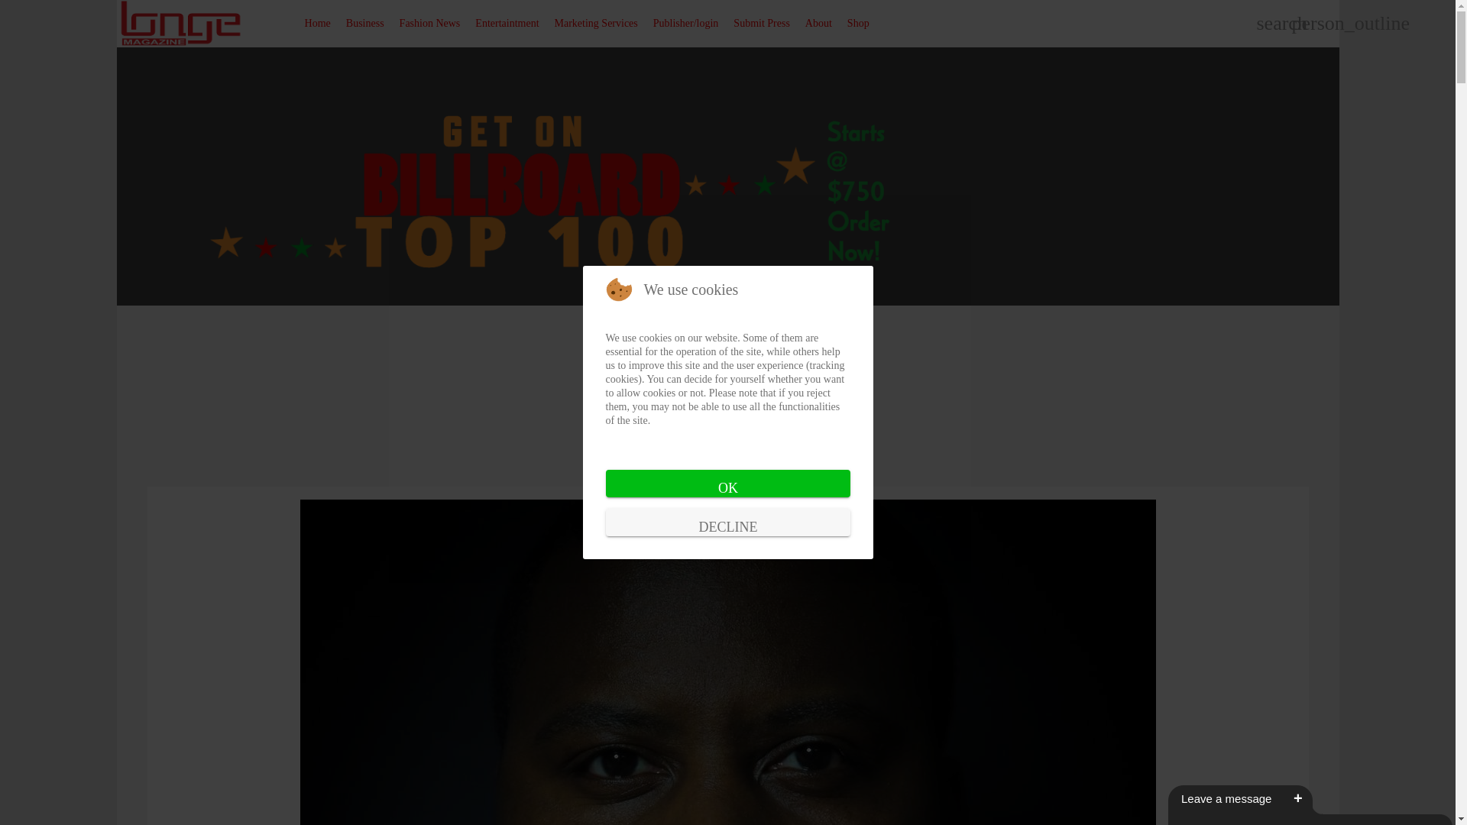  What do you see at coordinates (762, 23) in the screenshot?
I see `Submit Press` at bounding box center [762, 23].